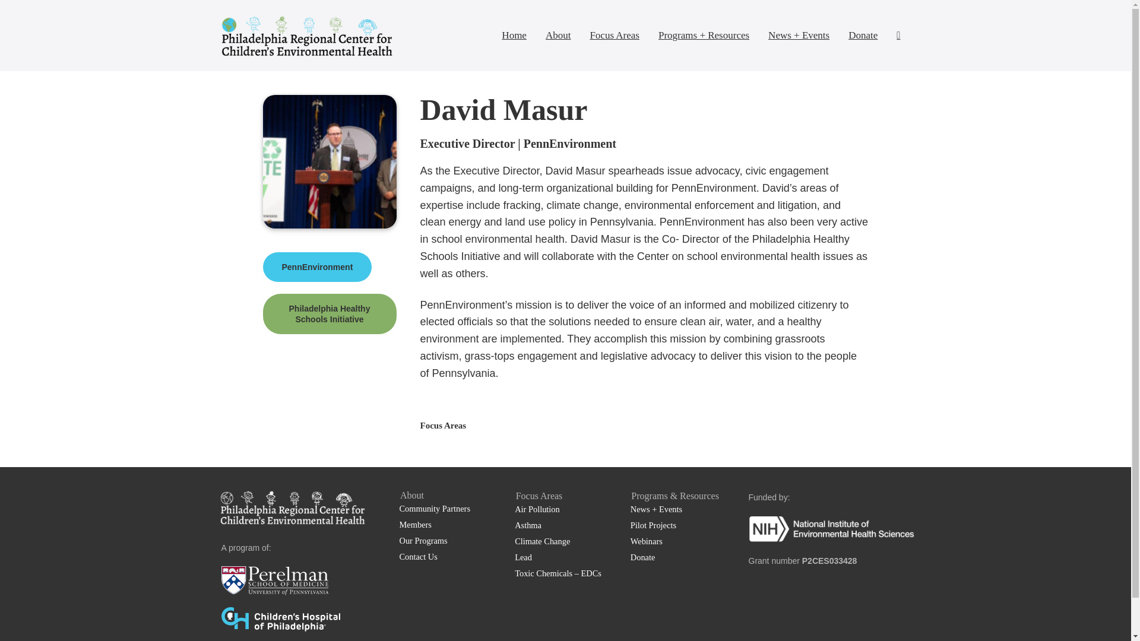 This screenshot has width=1140, height=641. What do you see at coordinates (280, 618) in the screenshot?
I see `Children's Hospital of Philadelphia logo` at bounding box center [280, 618].